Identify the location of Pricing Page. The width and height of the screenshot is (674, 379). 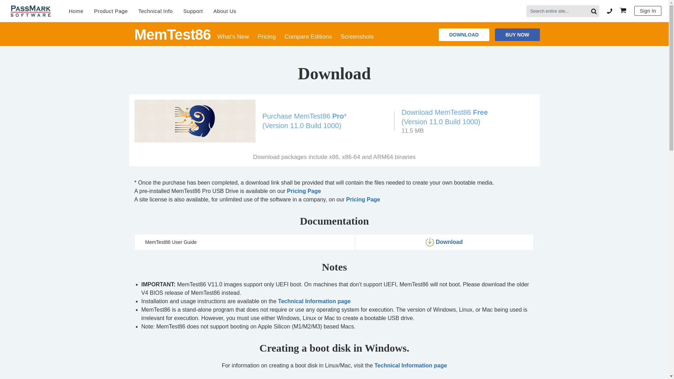
(363, 199).